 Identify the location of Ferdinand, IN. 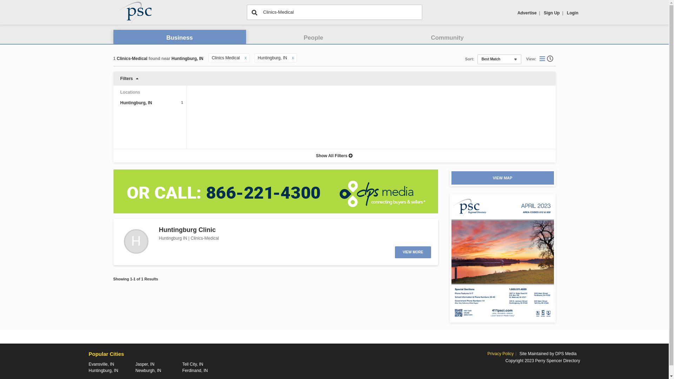
(195, 371).